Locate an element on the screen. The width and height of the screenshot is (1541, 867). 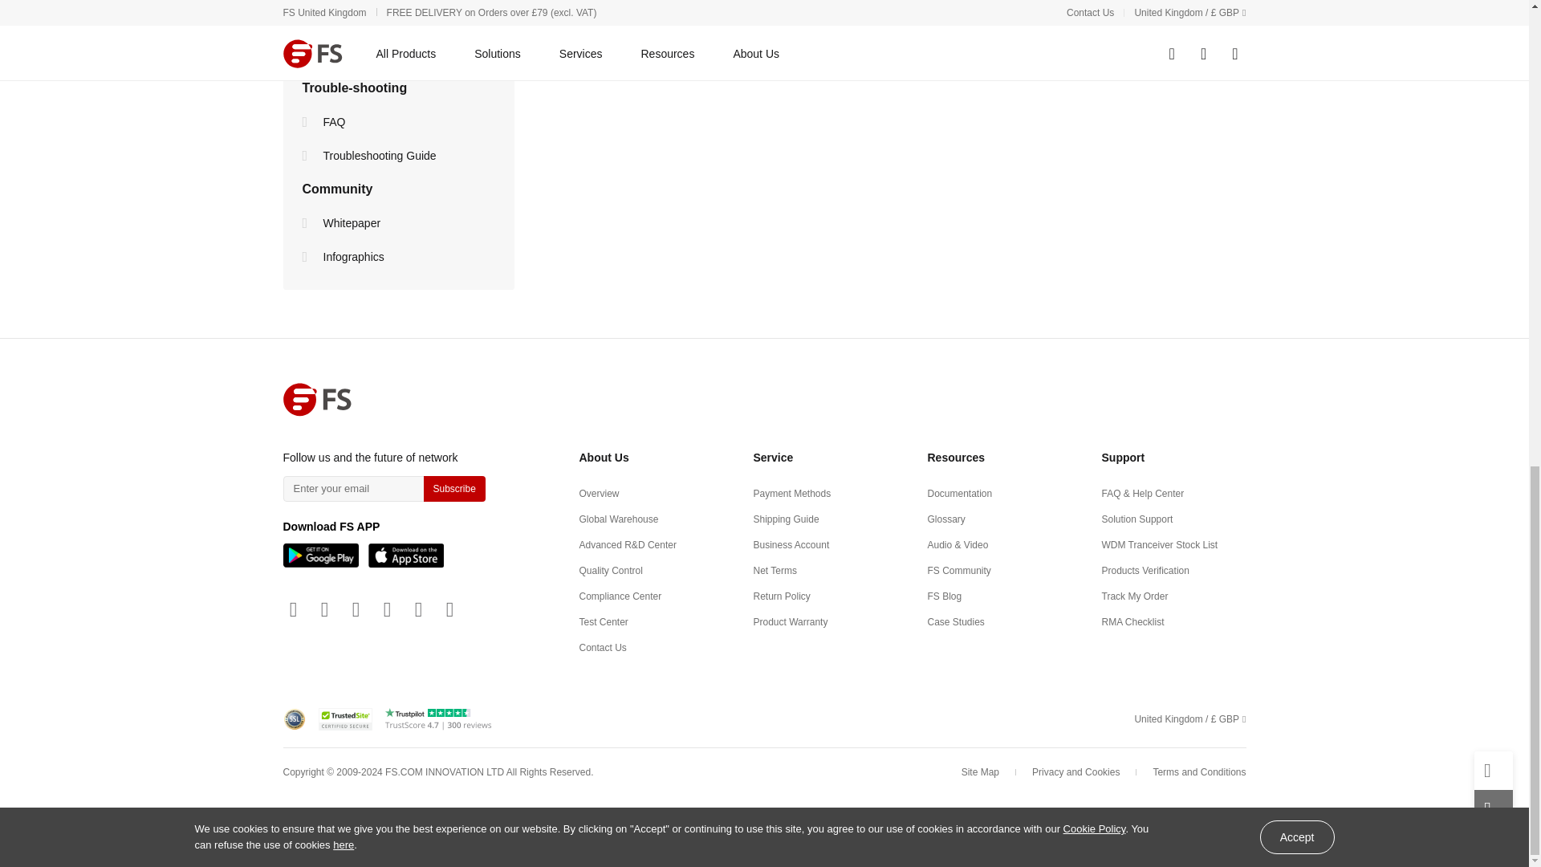
Troubleshooting Guide is located at coordinates (308, 156).